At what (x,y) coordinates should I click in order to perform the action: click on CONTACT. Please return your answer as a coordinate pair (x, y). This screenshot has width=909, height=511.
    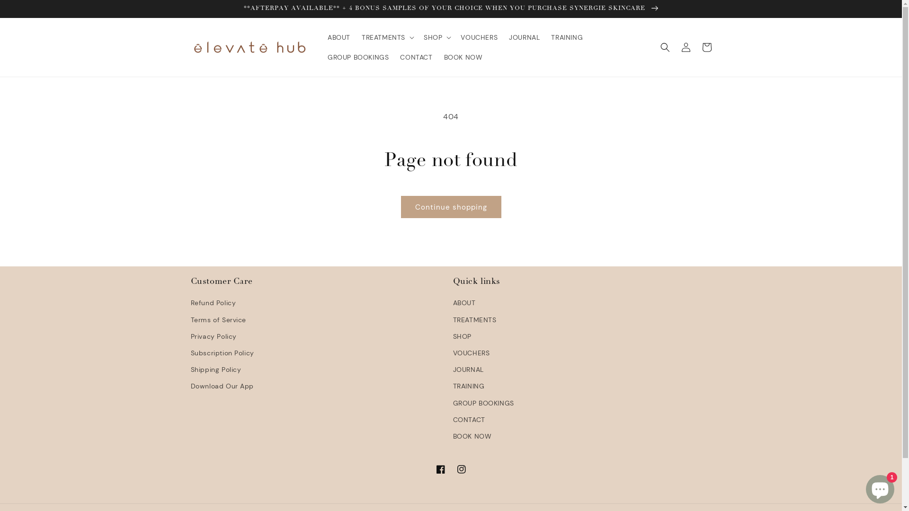
    Looking at the image, I should click on (416, 57).